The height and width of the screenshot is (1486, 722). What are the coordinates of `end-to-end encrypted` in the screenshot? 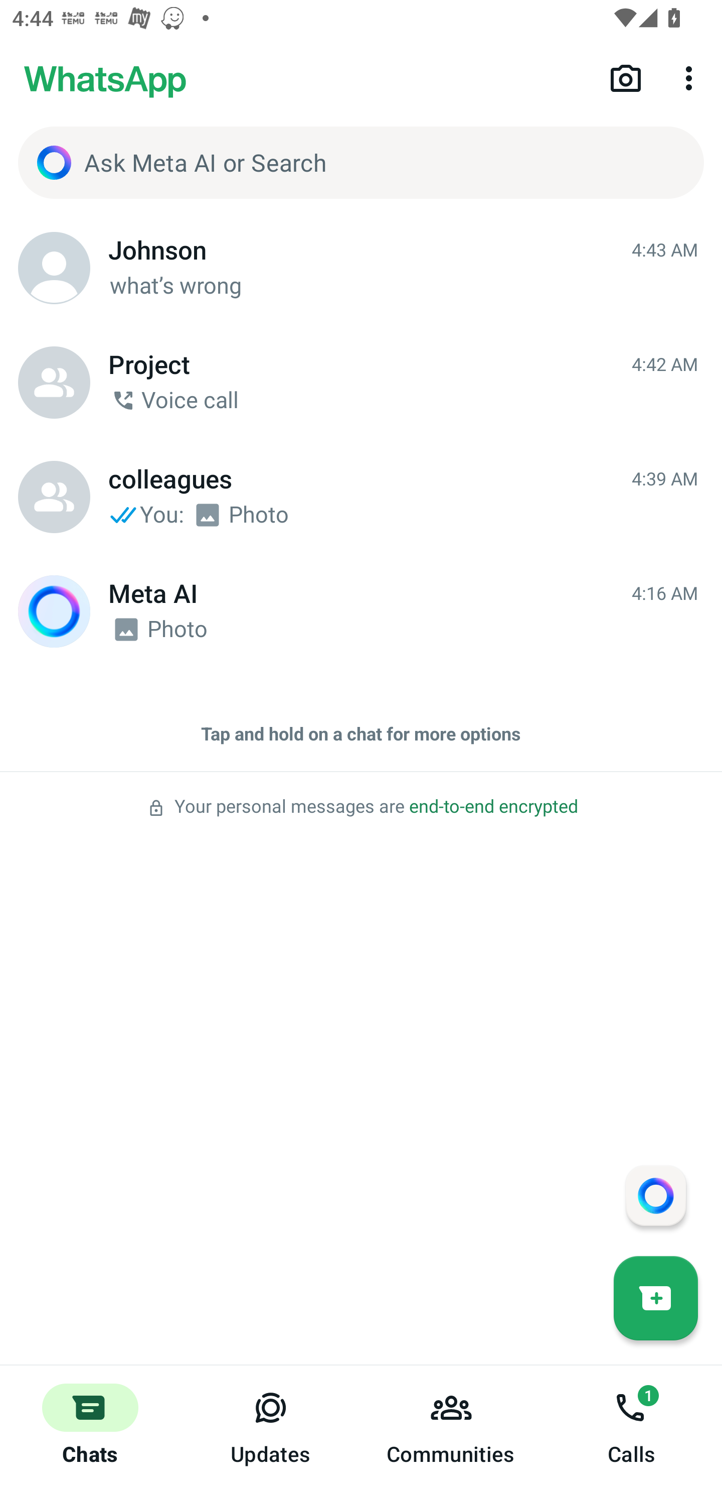 It's located at (493, 807).